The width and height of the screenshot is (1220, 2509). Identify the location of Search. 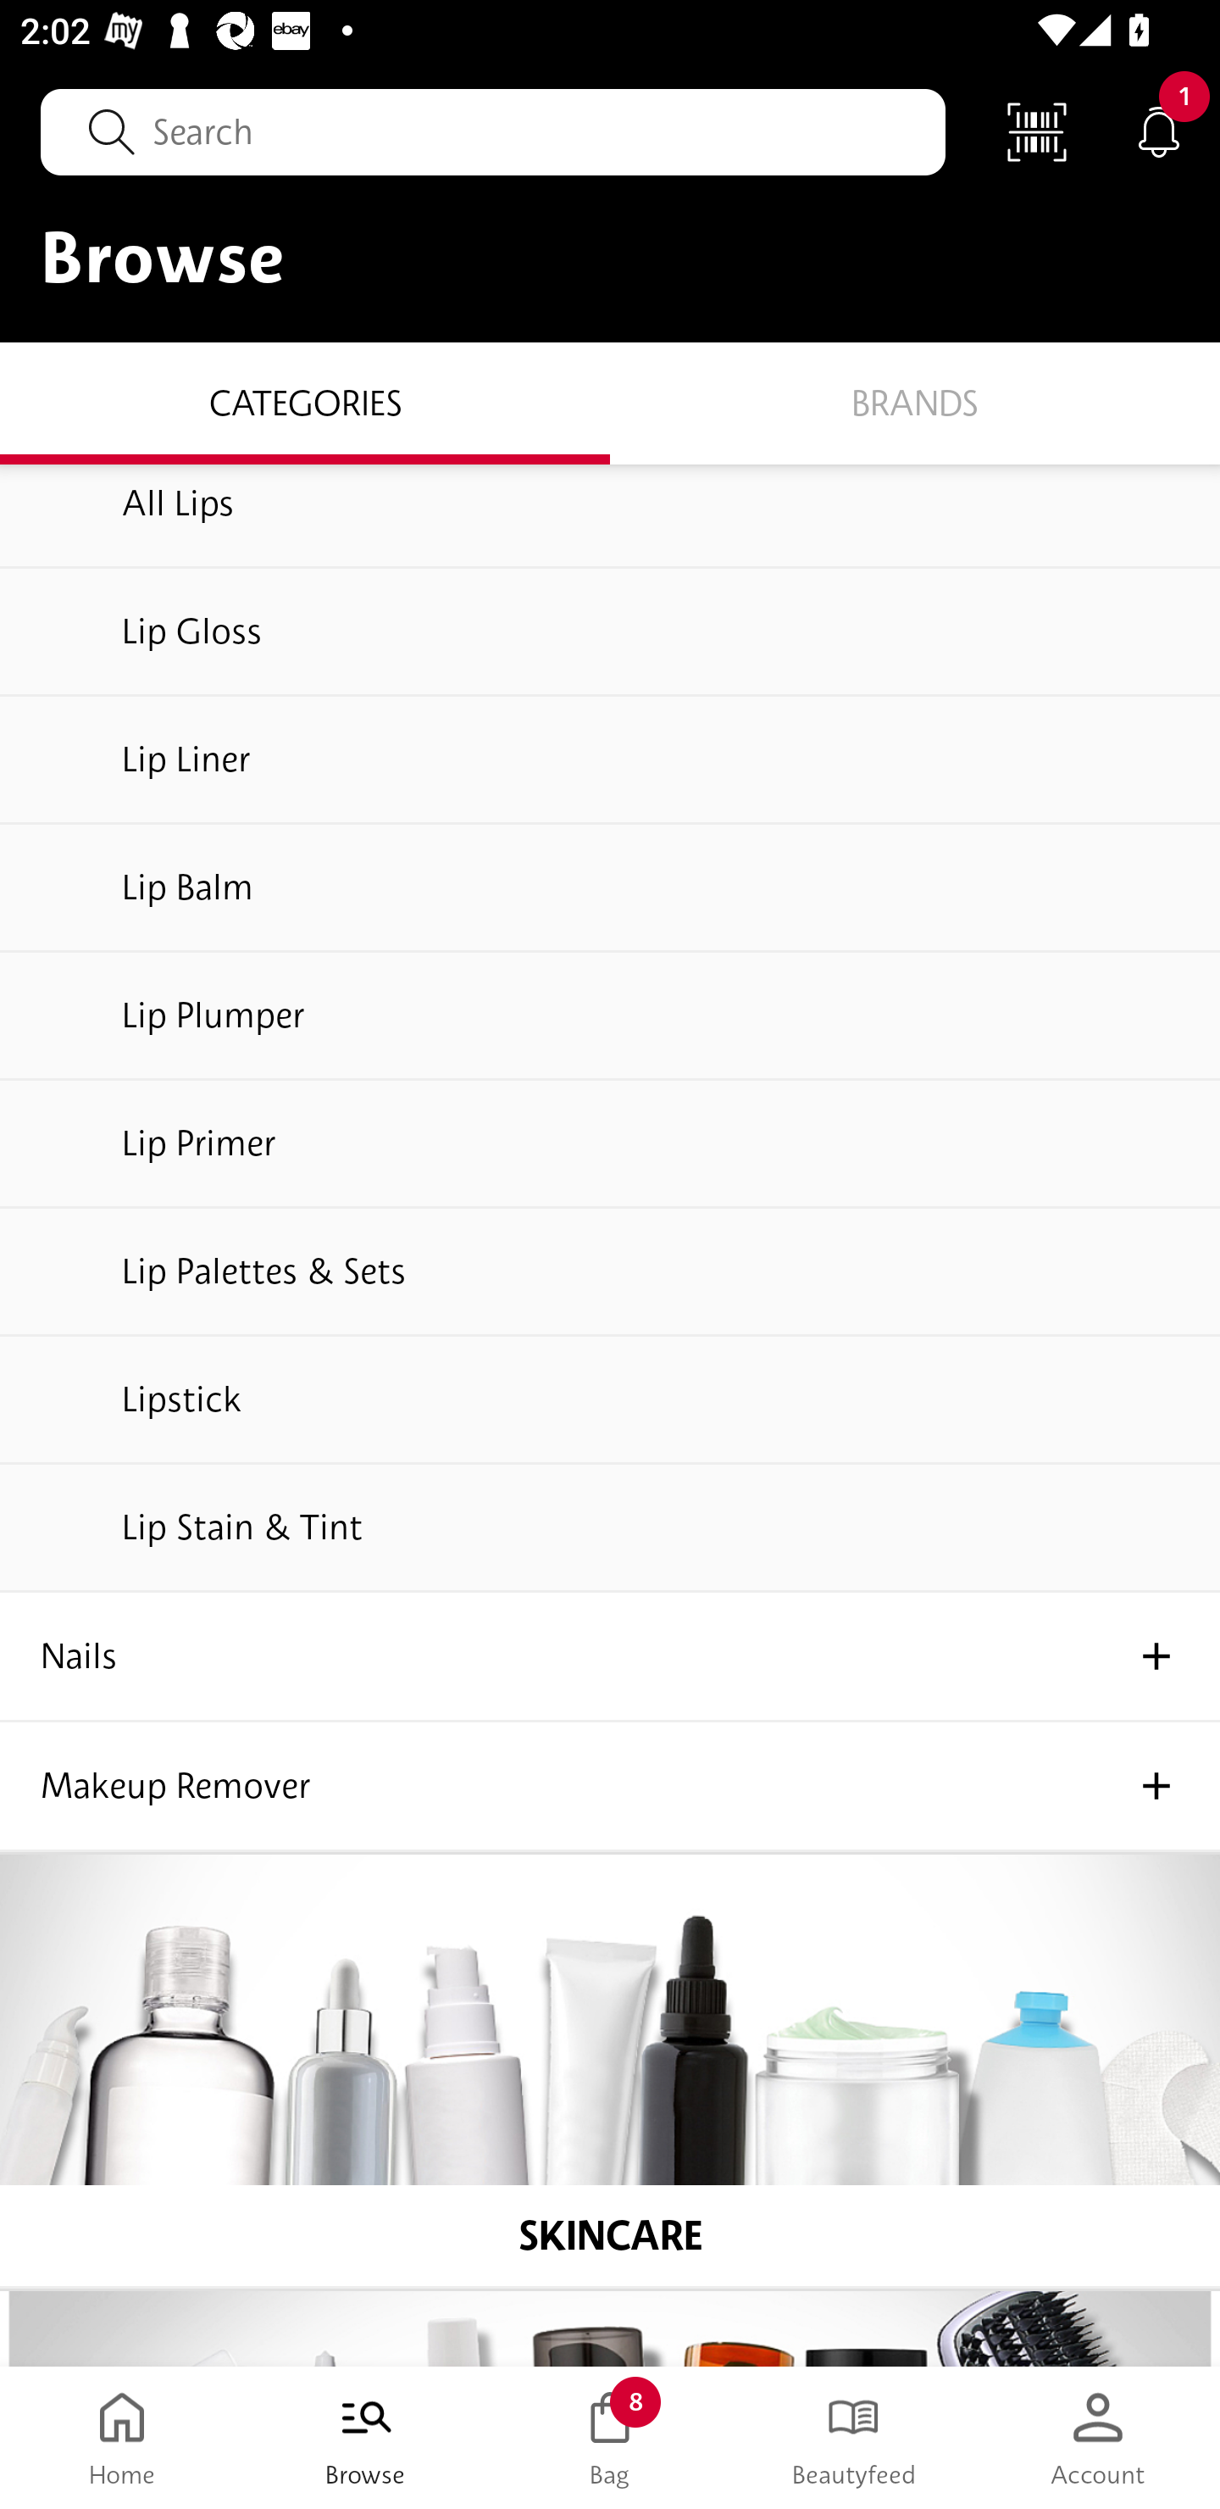
(493, 131).